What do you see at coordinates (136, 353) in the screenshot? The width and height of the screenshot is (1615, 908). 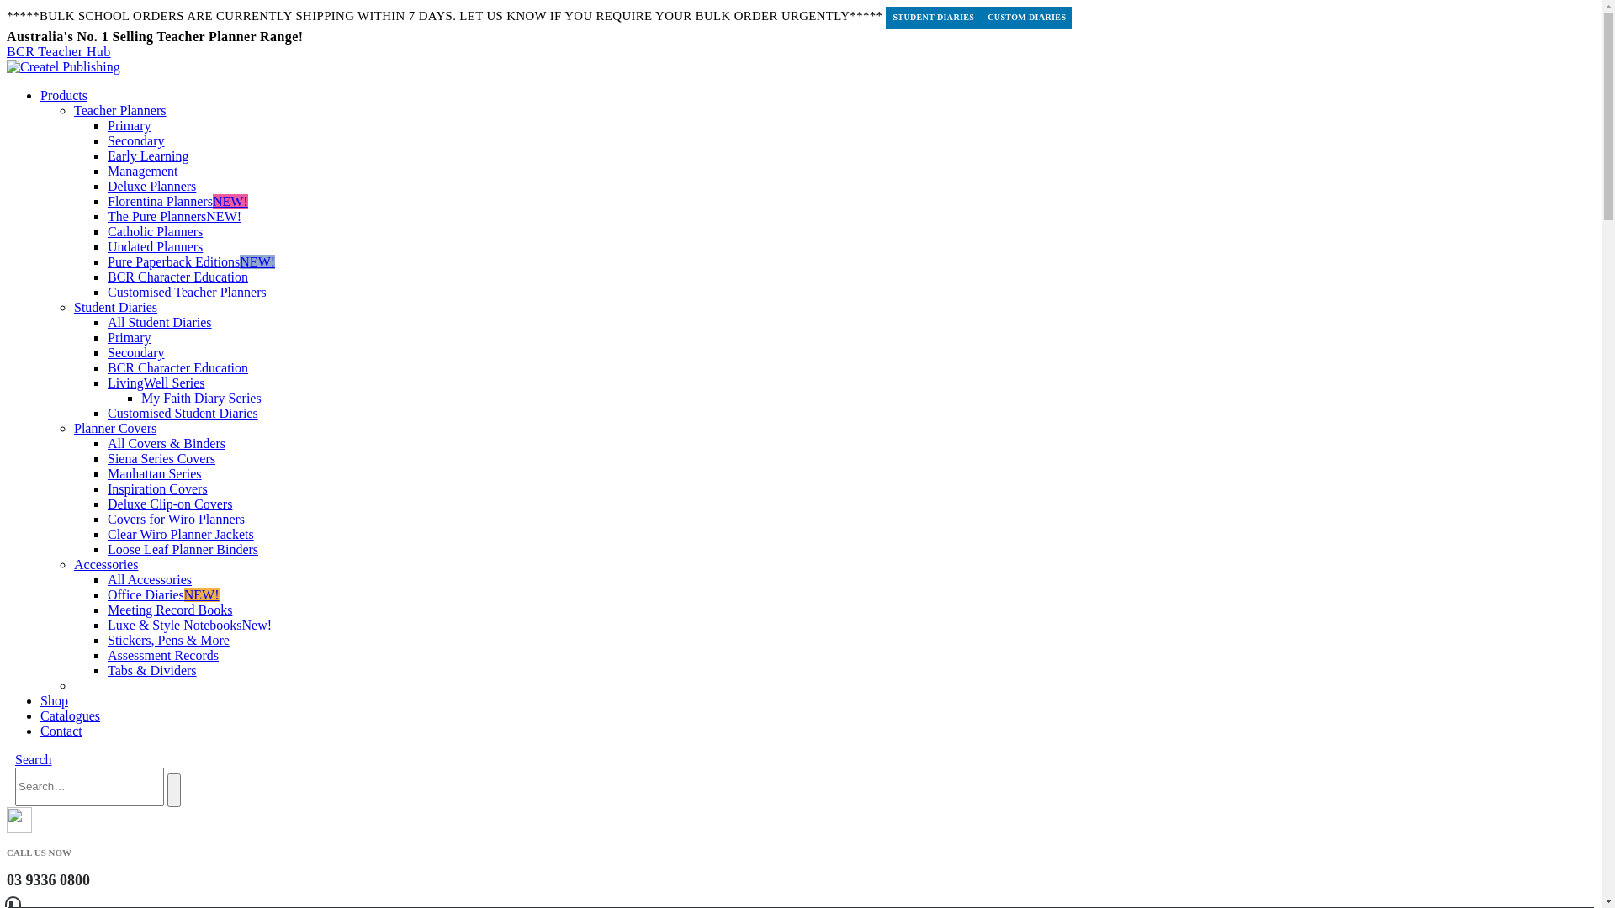 I see `Secondary` at bounding box center [136, 353].